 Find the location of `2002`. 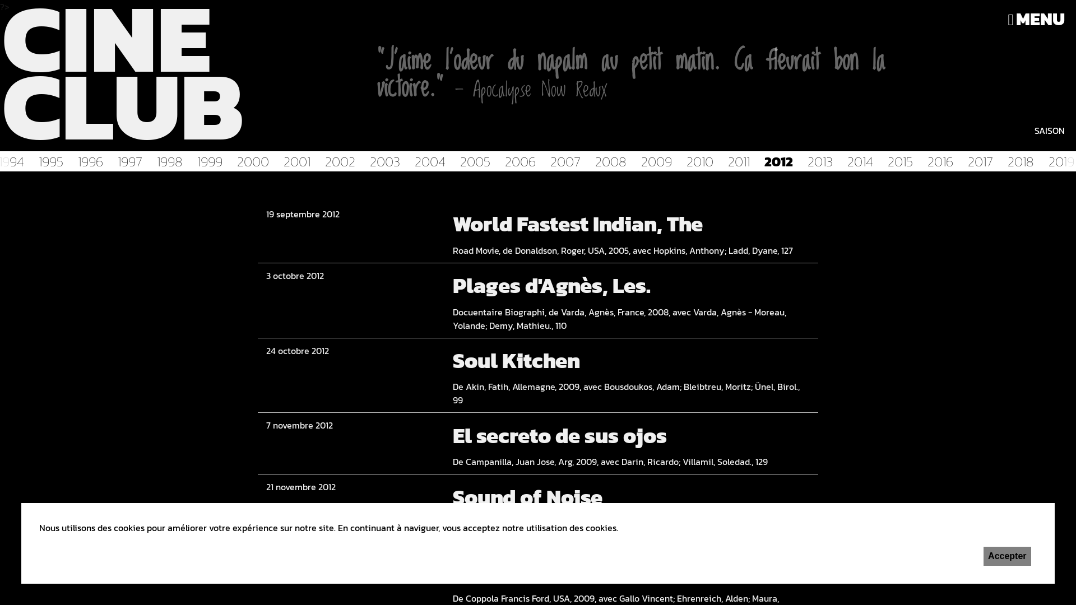

2002 is located at coordinates (343, 161).